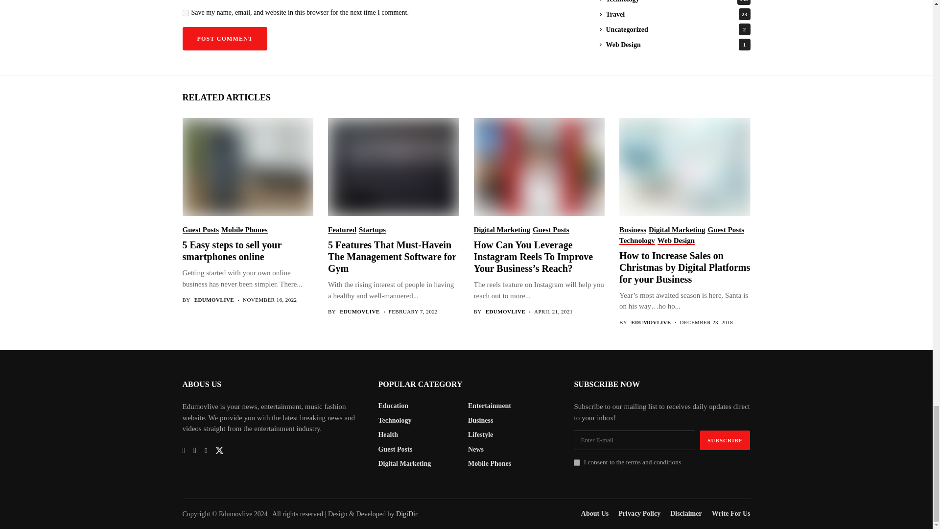 The width and height of the screenshot is (940, 529). I want to click on Subscribe, so click(725, 440).